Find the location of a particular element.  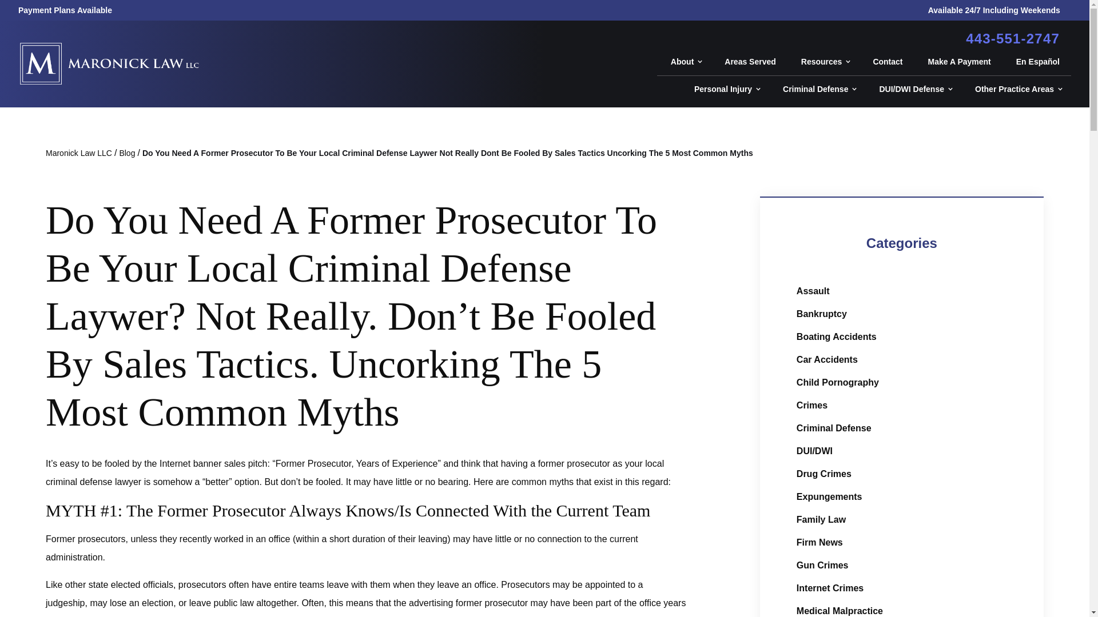

About is located at coordinates (683, 62).